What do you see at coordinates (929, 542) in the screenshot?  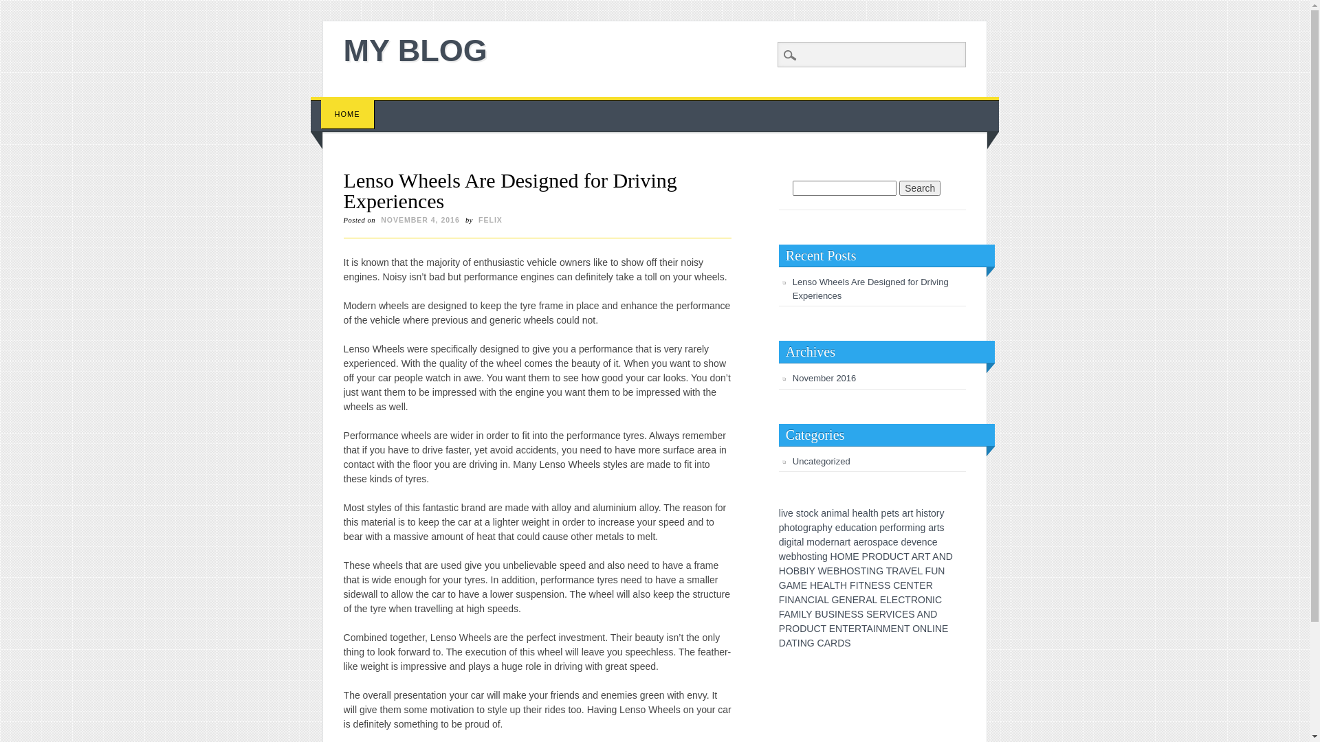 I see `c` at bounding box center [929, 542].